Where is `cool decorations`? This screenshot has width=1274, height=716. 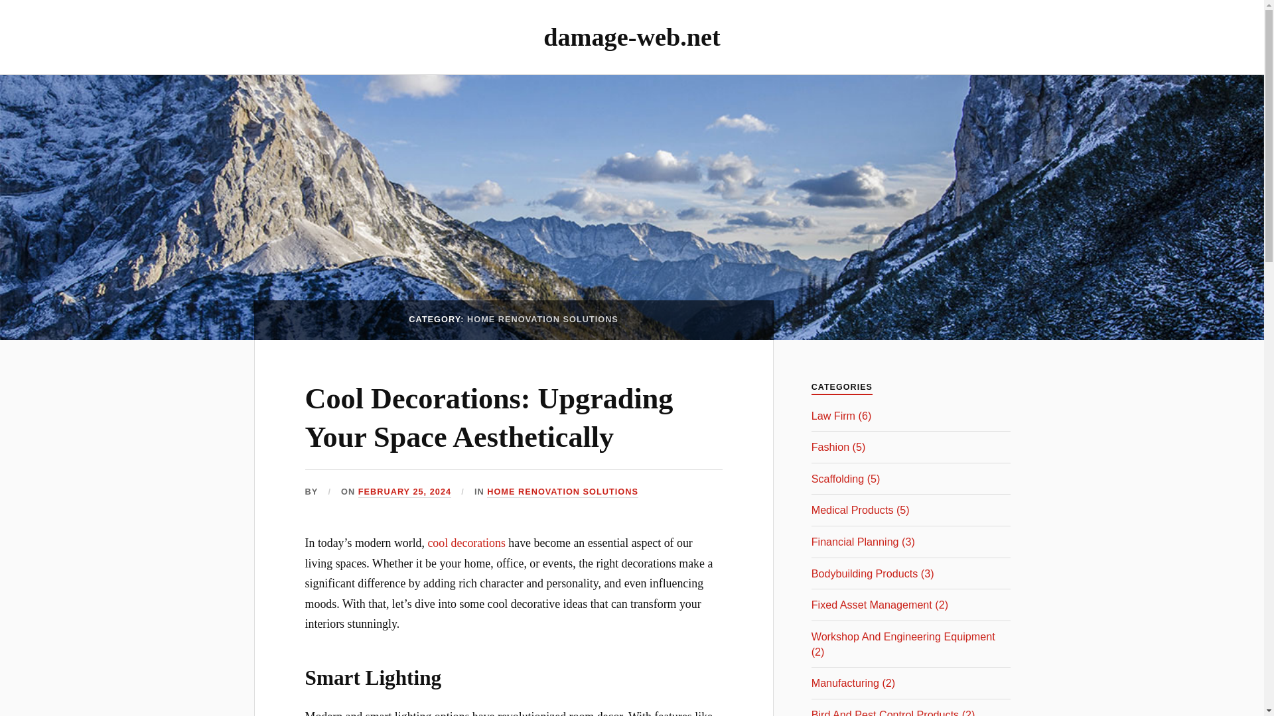
cool decorations is located at coordinates (466, 542).